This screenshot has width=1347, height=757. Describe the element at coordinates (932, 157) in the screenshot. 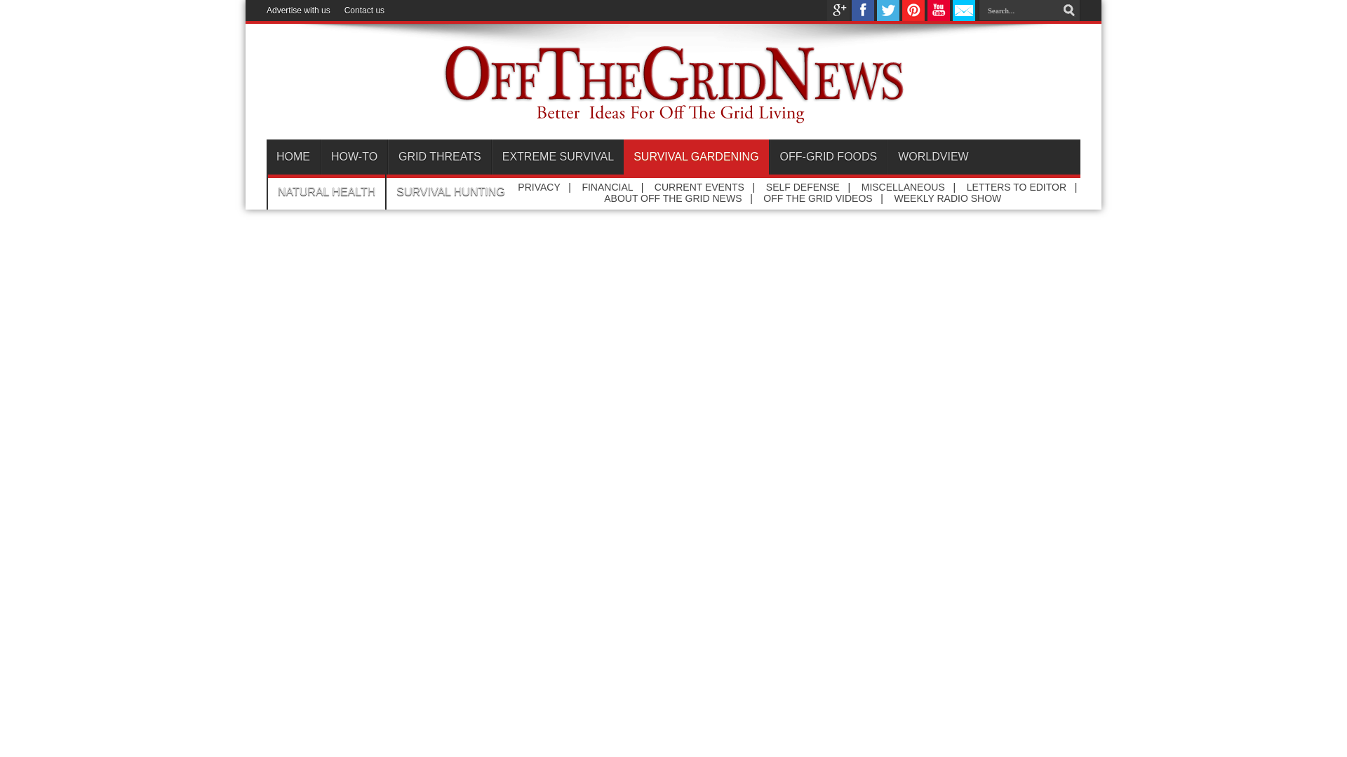

I see `WORLDVIEW` at that location.